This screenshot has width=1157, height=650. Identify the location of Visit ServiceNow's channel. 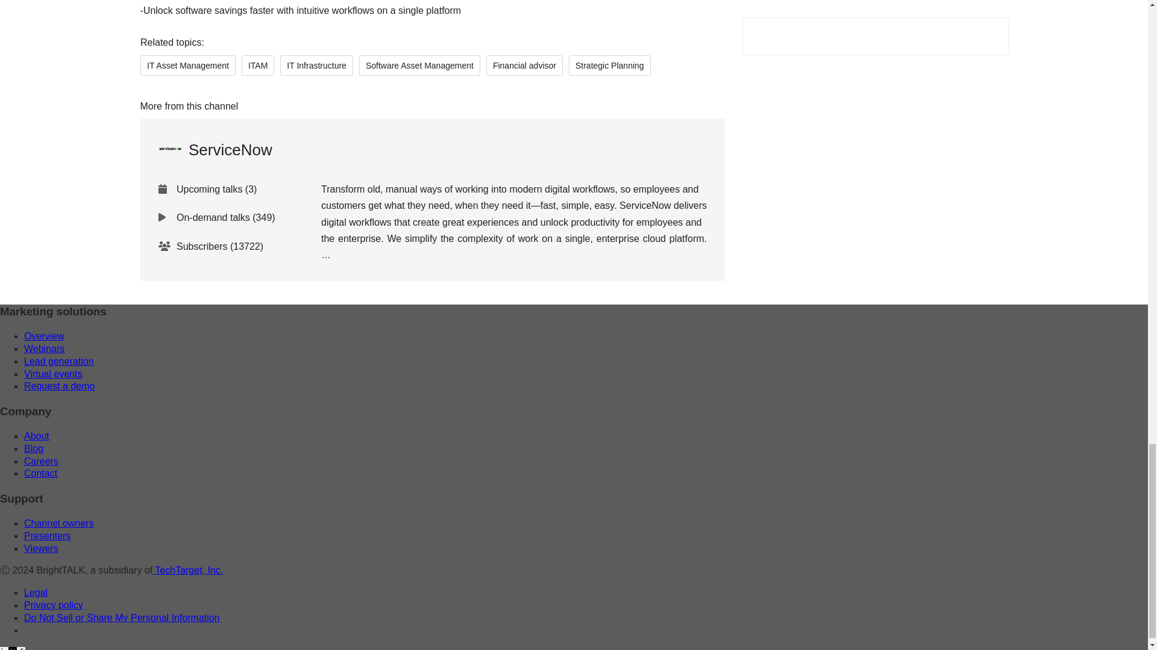
(215, 149).